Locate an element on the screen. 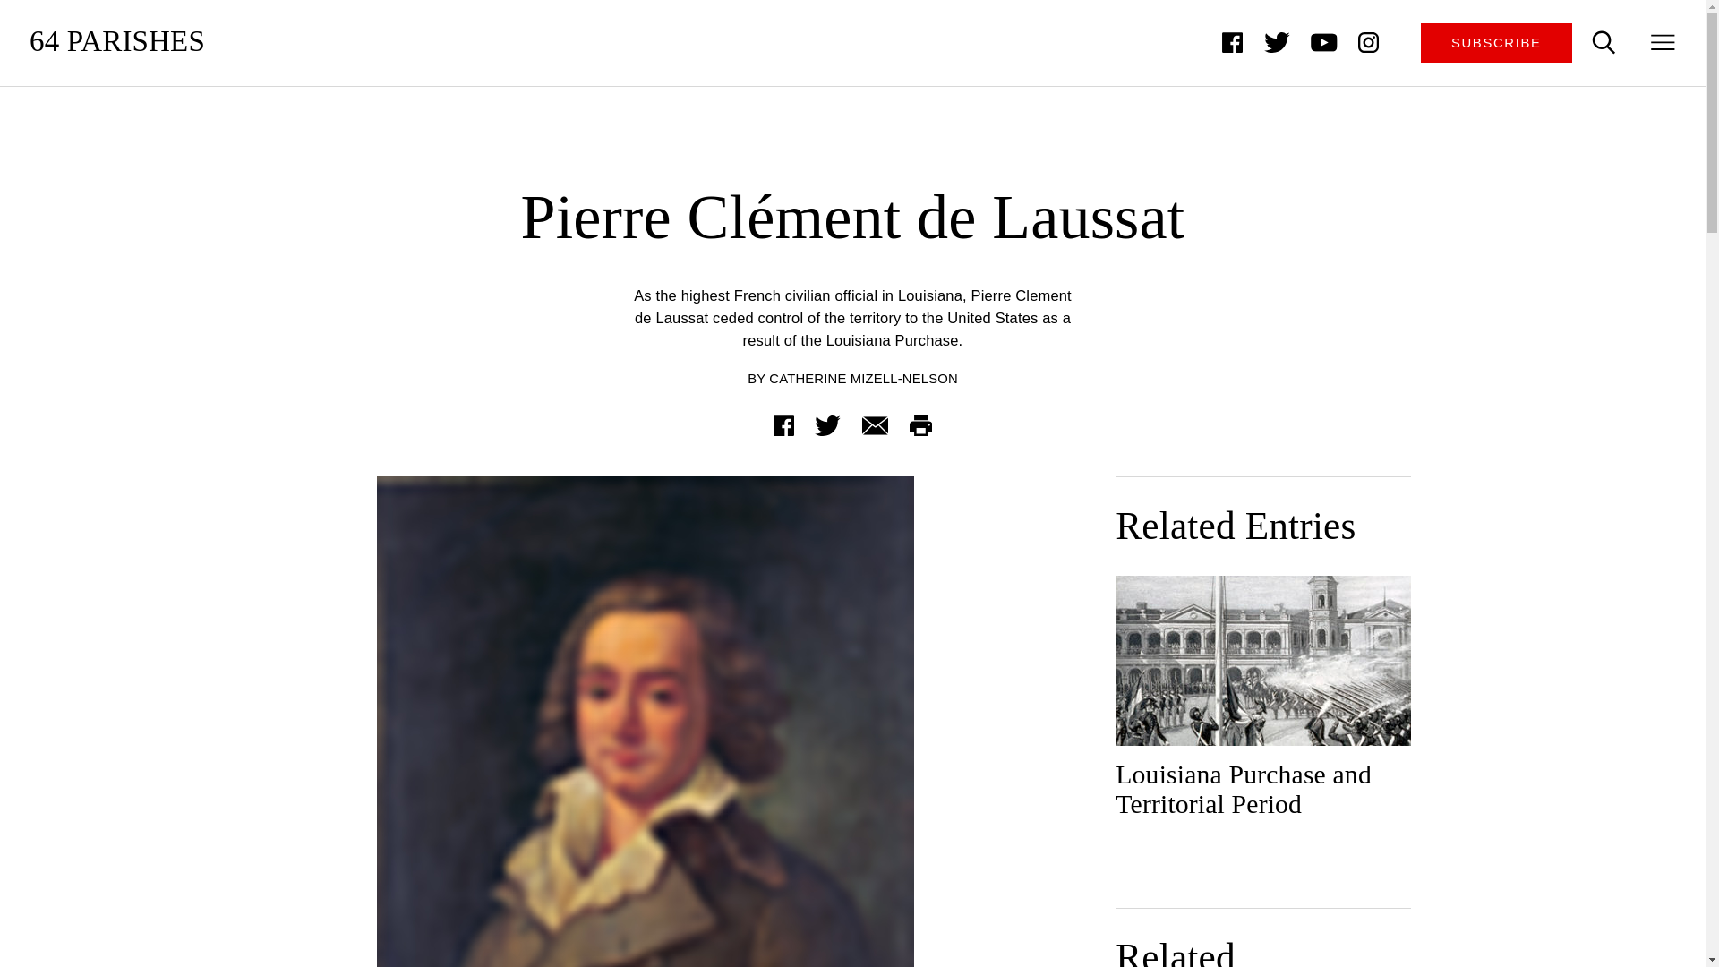 This screenshot has height=967, width=1719. Open the menu is located at coordinates (1663, 42).